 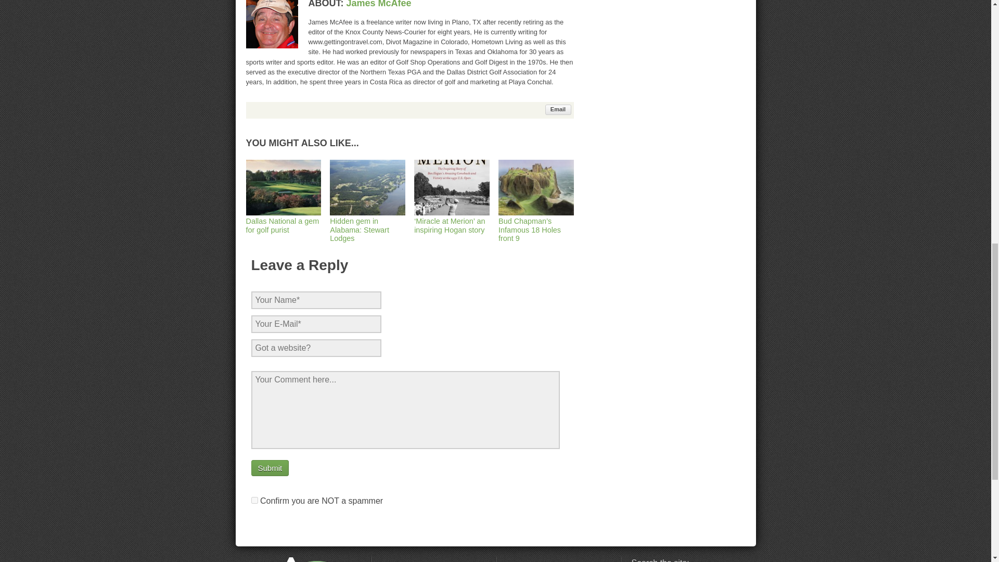 I want to click on Hidden gem in Alabama: Stewart Lodges, so click(x=367, y=225).